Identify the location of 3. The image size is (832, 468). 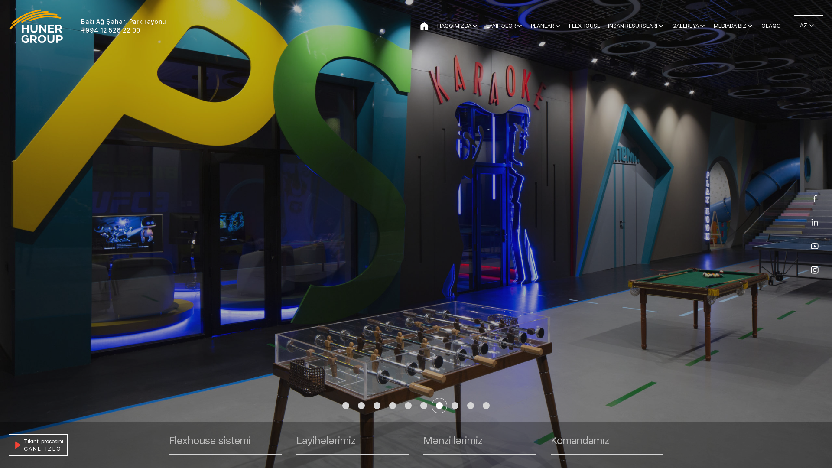
(377, 406).